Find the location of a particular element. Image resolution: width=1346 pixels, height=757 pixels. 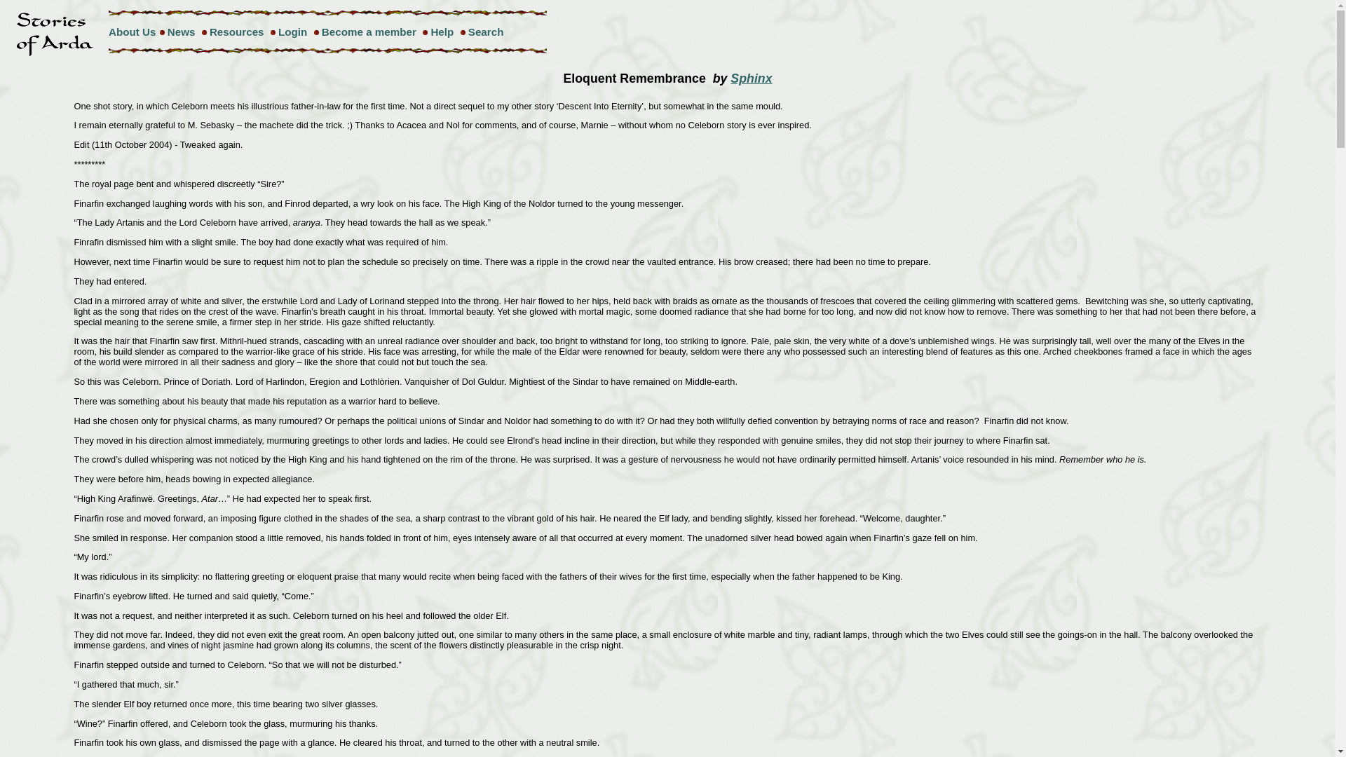

Become a member is located at coordinates (369, 32).